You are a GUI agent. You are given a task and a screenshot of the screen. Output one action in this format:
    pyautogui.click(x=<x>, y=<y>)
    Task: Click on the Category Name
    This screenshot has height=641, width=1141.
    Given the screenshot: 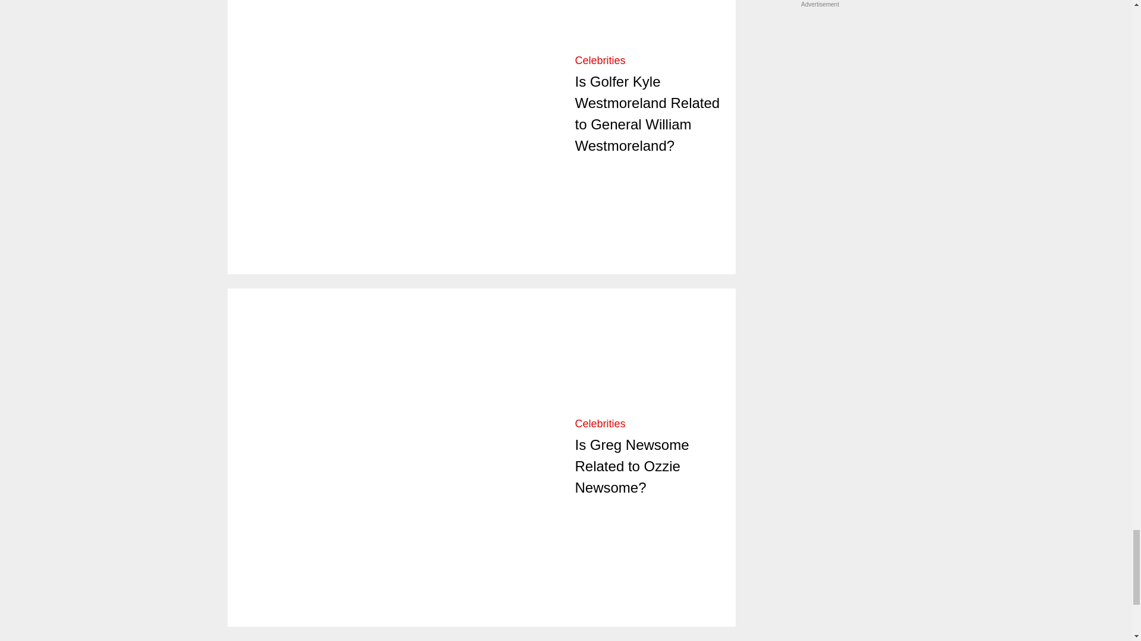 What is the action you would take?
    pyautogui.click(x=600, y=424)
    